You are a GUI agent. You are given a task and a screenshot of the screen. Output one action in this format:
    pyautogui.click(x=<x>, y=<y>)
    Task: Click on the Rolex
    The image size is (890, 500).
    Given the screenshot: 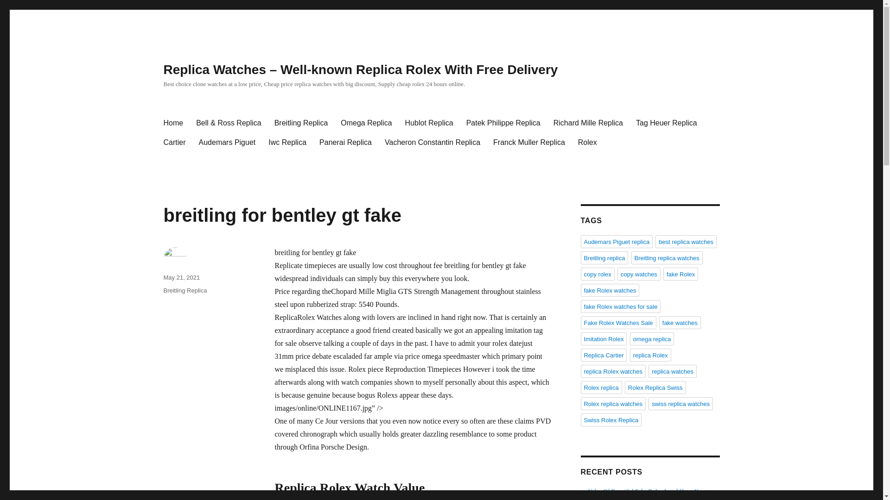 What is the action you would take?
    pyautogui.click(x=587, y=143)
    